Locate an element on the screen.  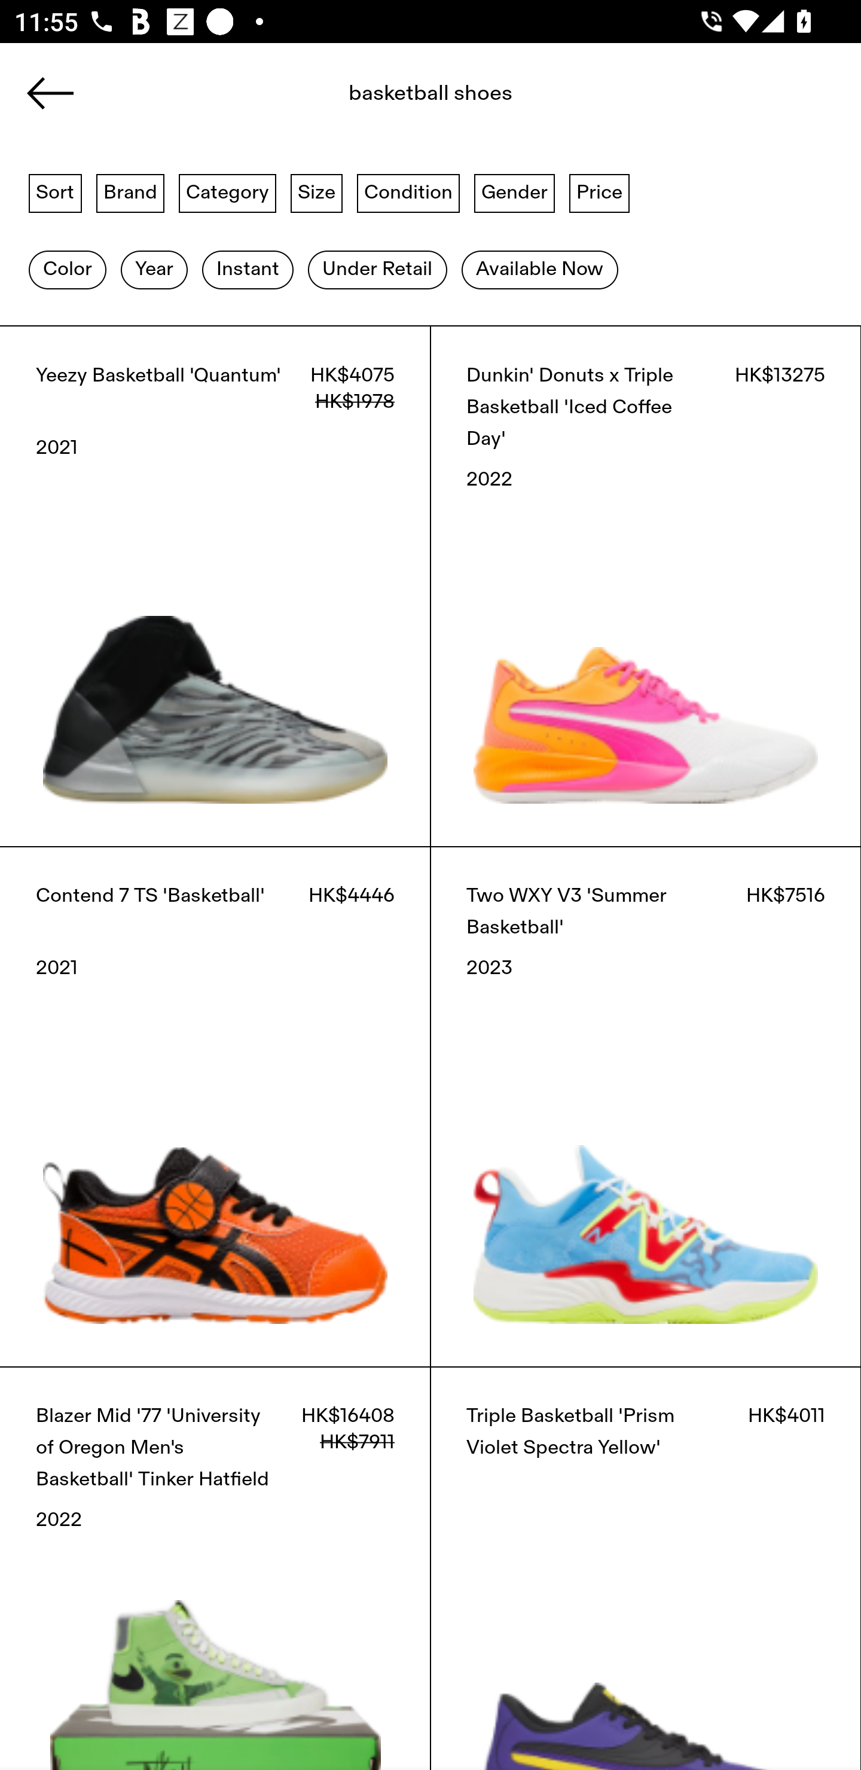
Condition is located at coordinates (408, 192).